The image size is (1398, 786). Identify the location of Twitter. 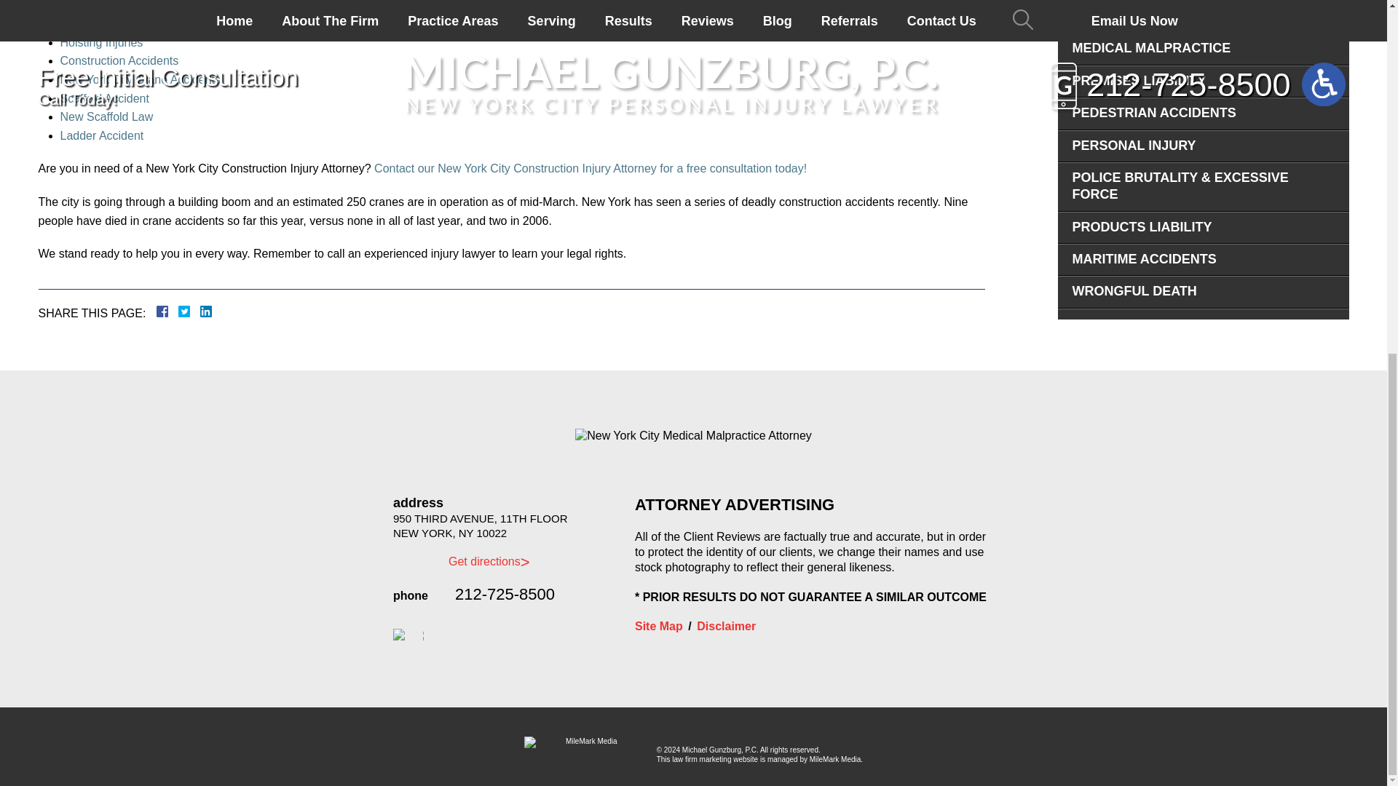
(189, 311).